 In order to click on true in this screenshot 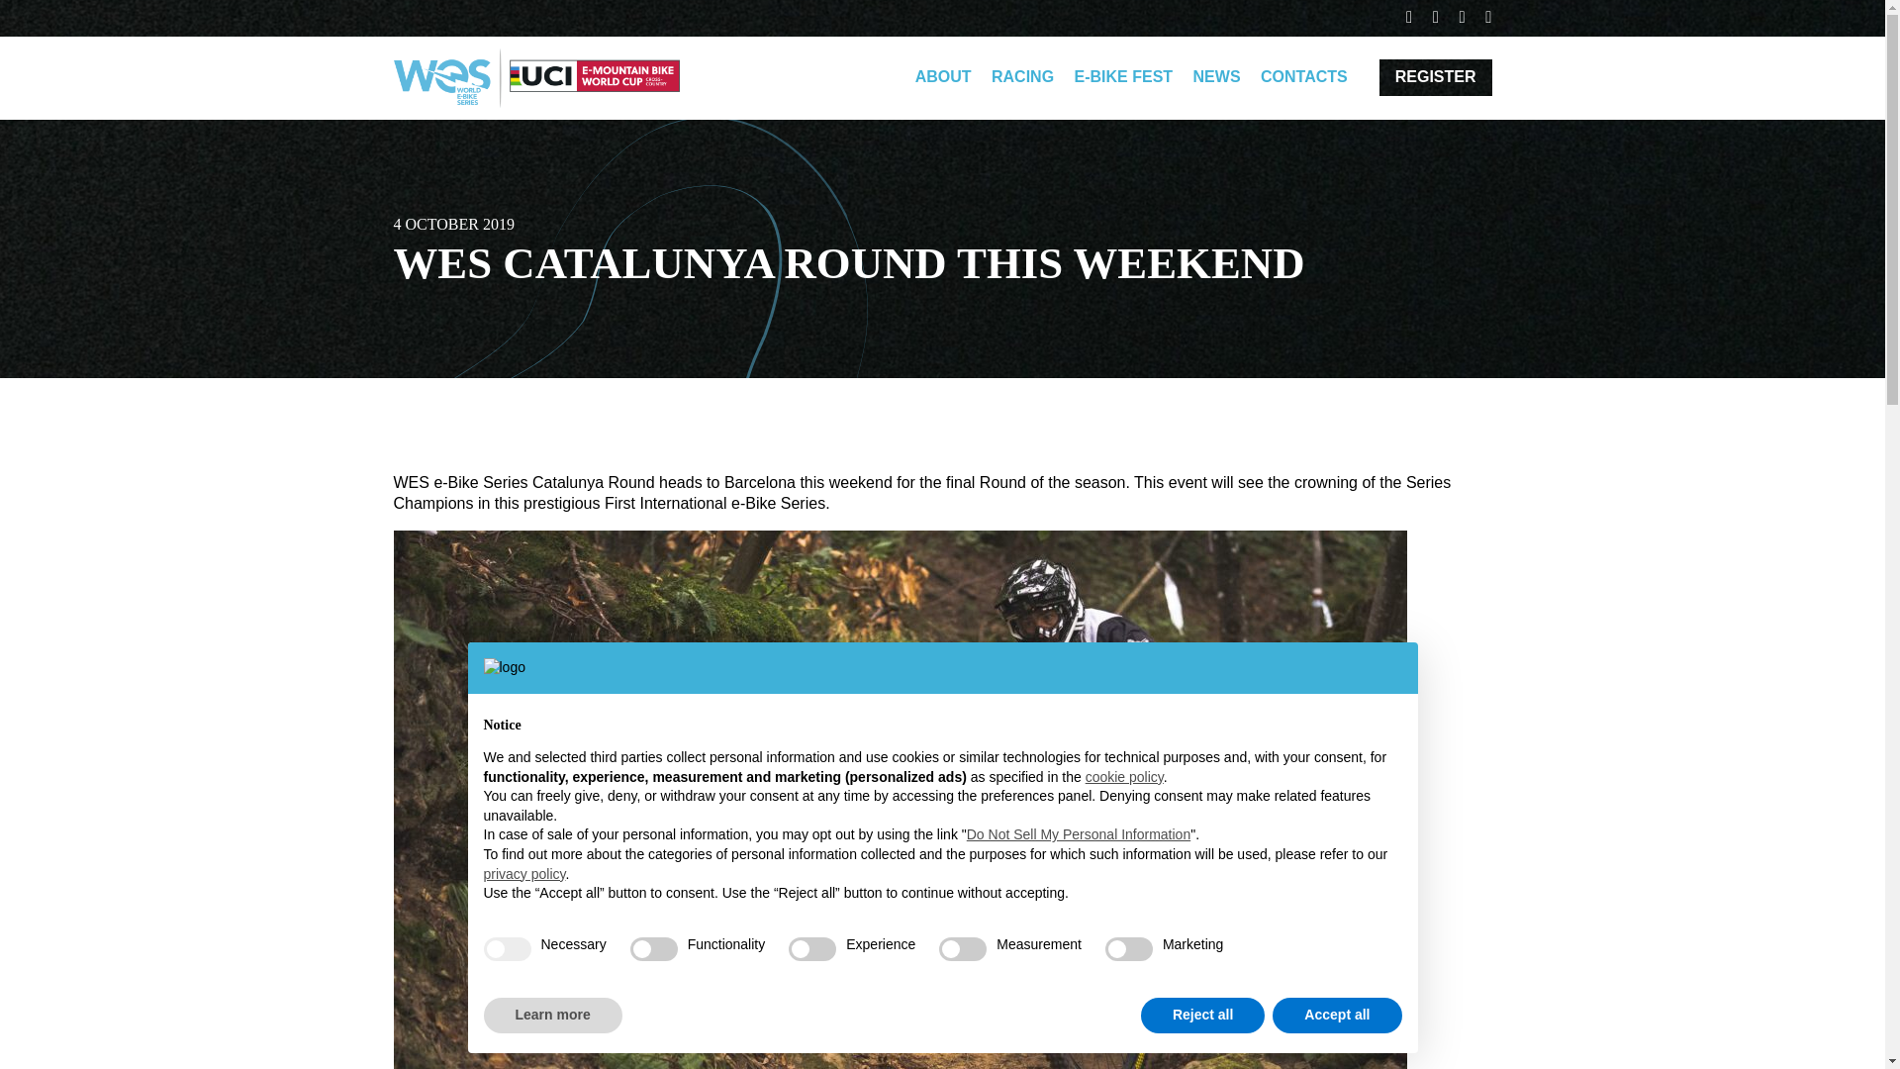, I will do `click(506, 948)`.